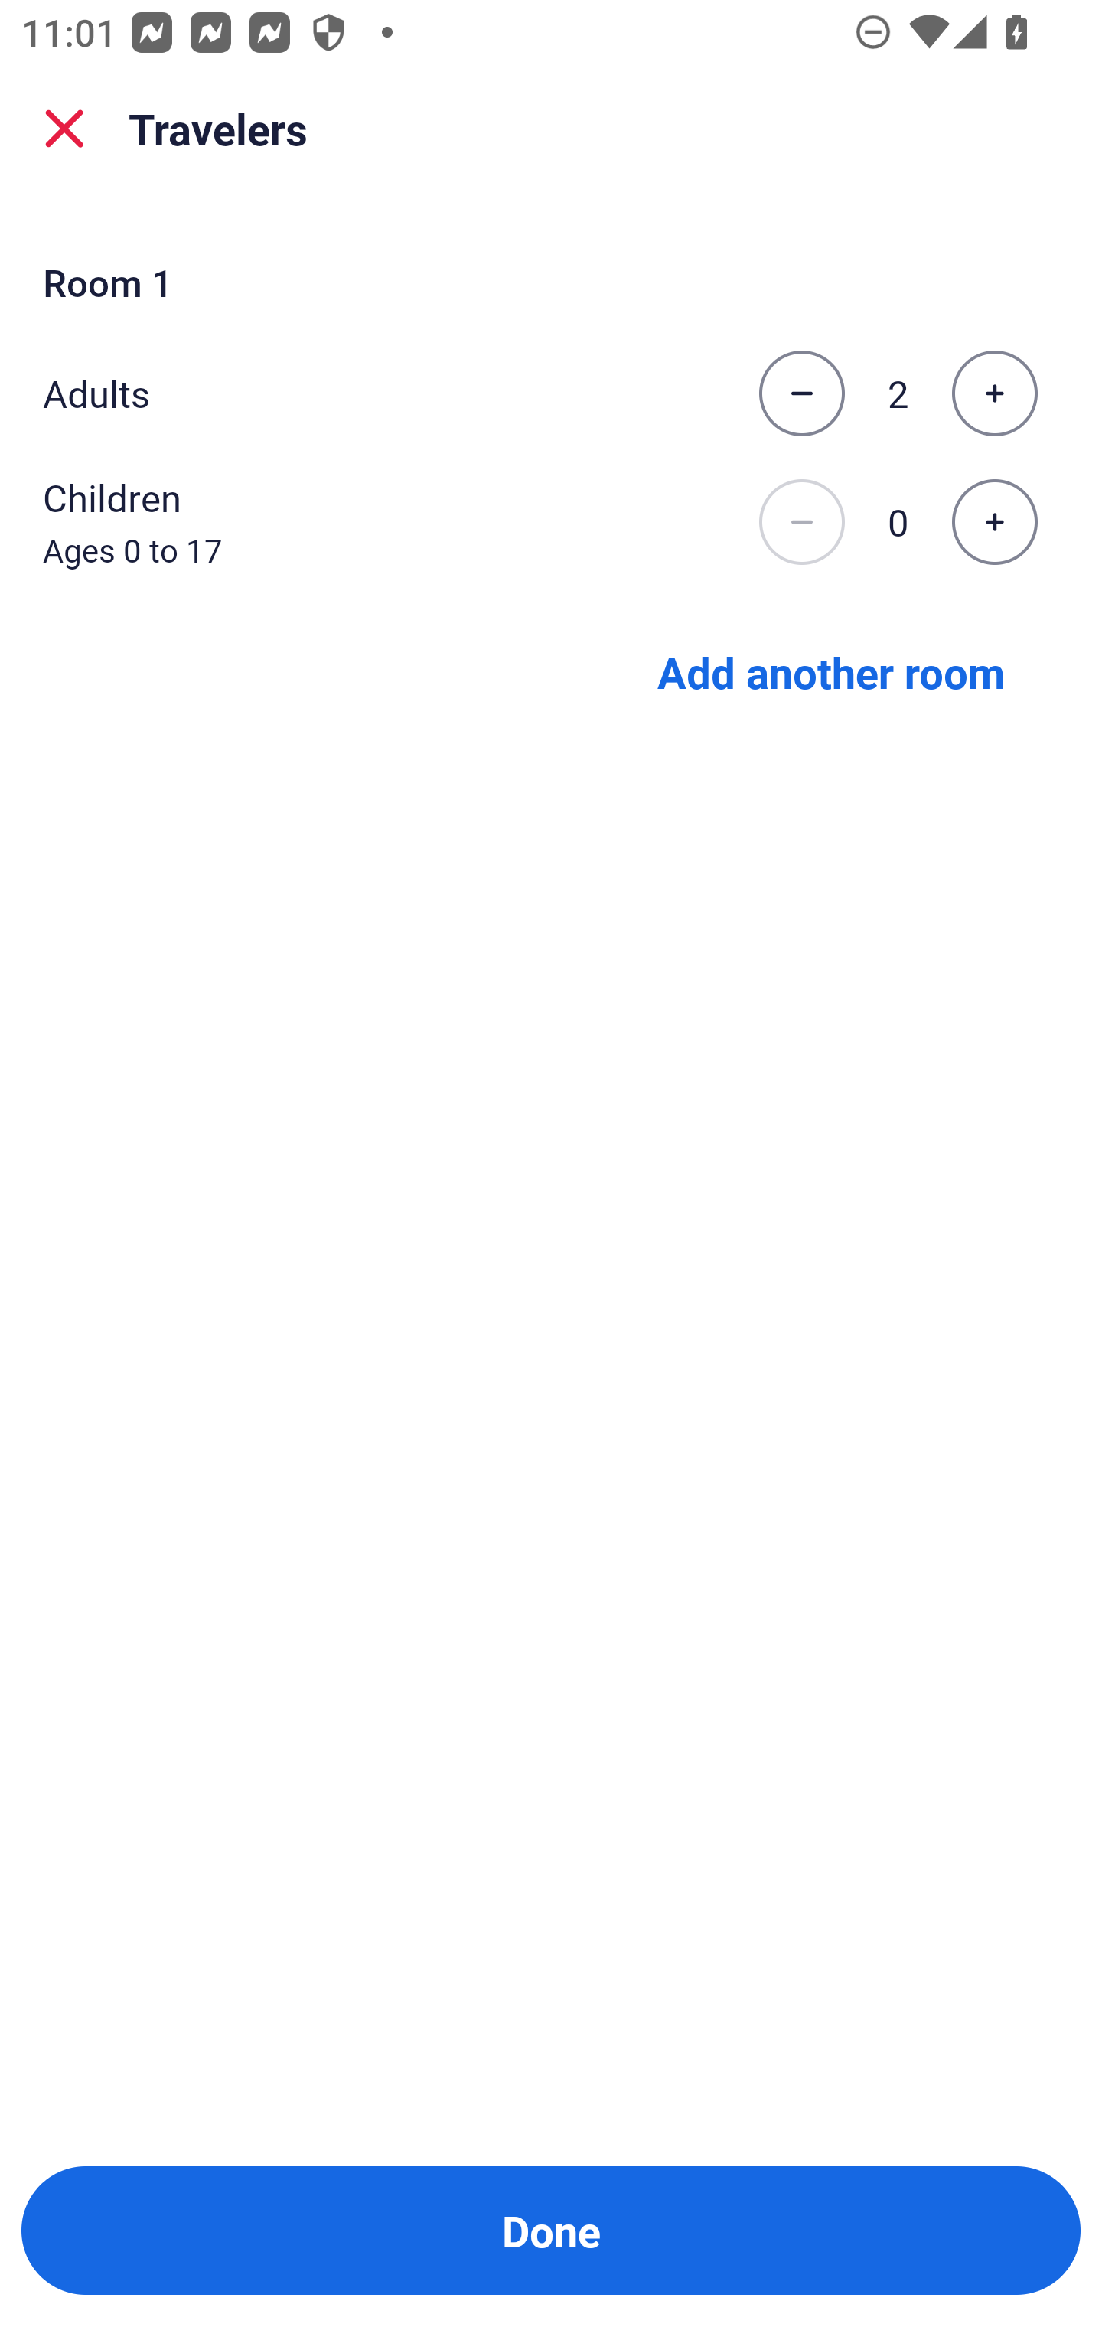 This screenshot has width=1102, height=2327. Describe the element at coordinates (801, 393) in the screenshot. I see `Decrease the number of adults` at that location.